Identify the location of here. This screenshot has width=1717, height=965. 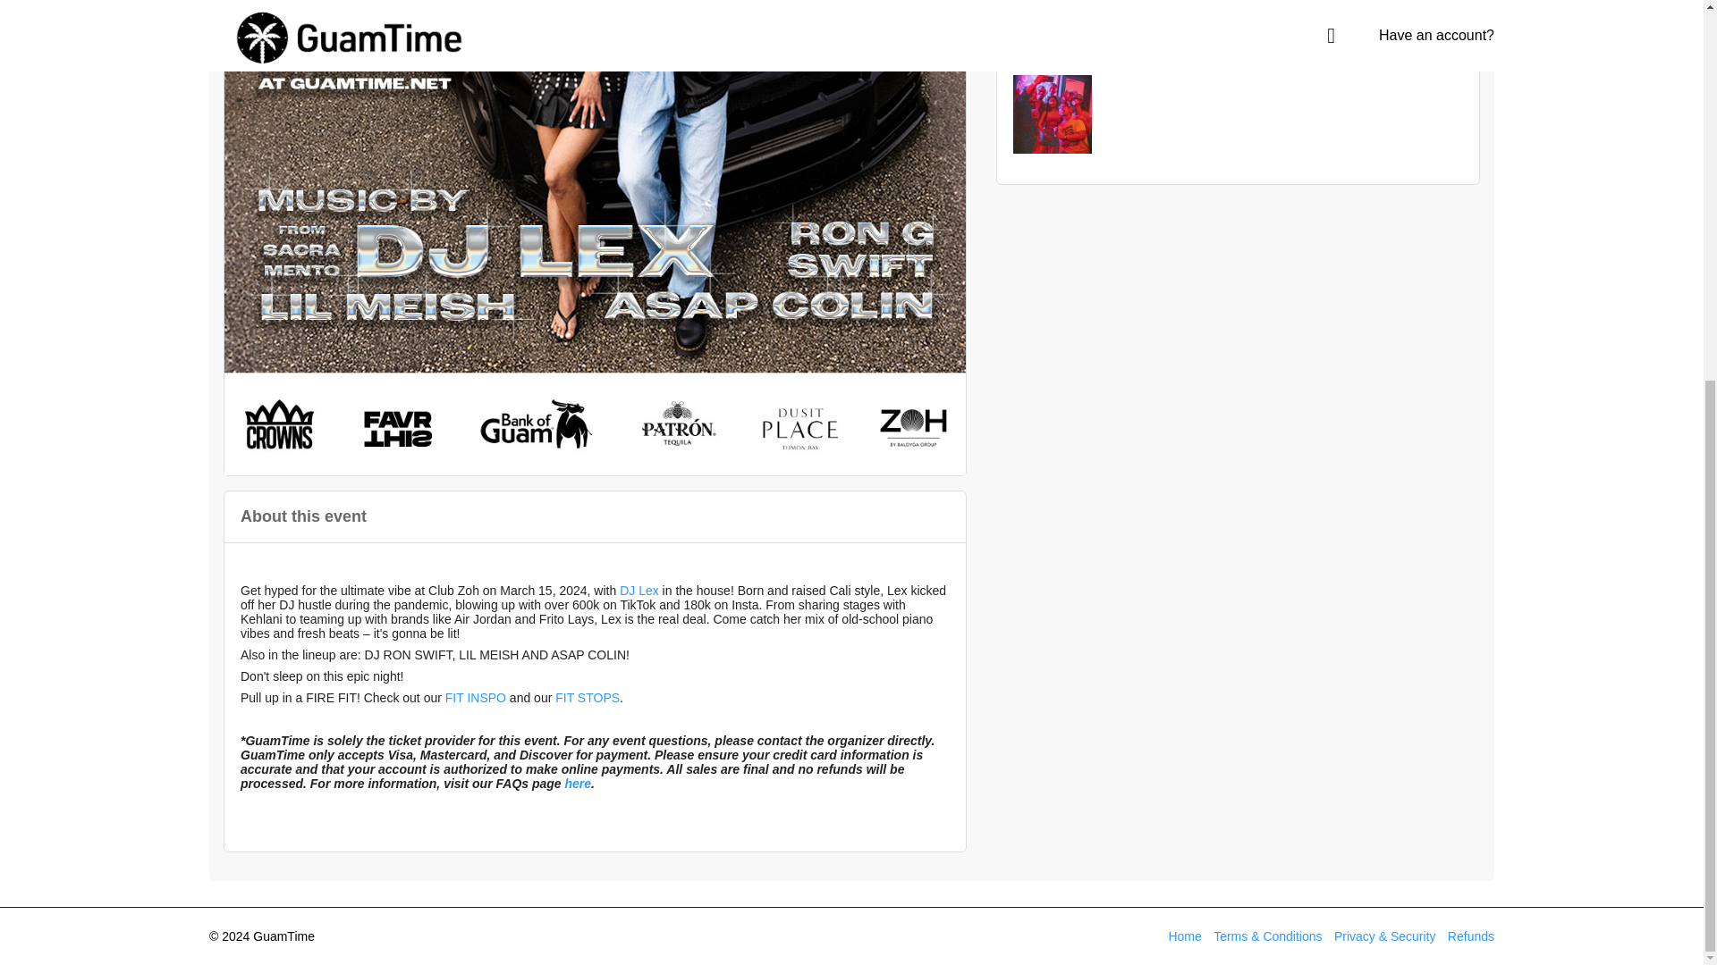
(578, 783).